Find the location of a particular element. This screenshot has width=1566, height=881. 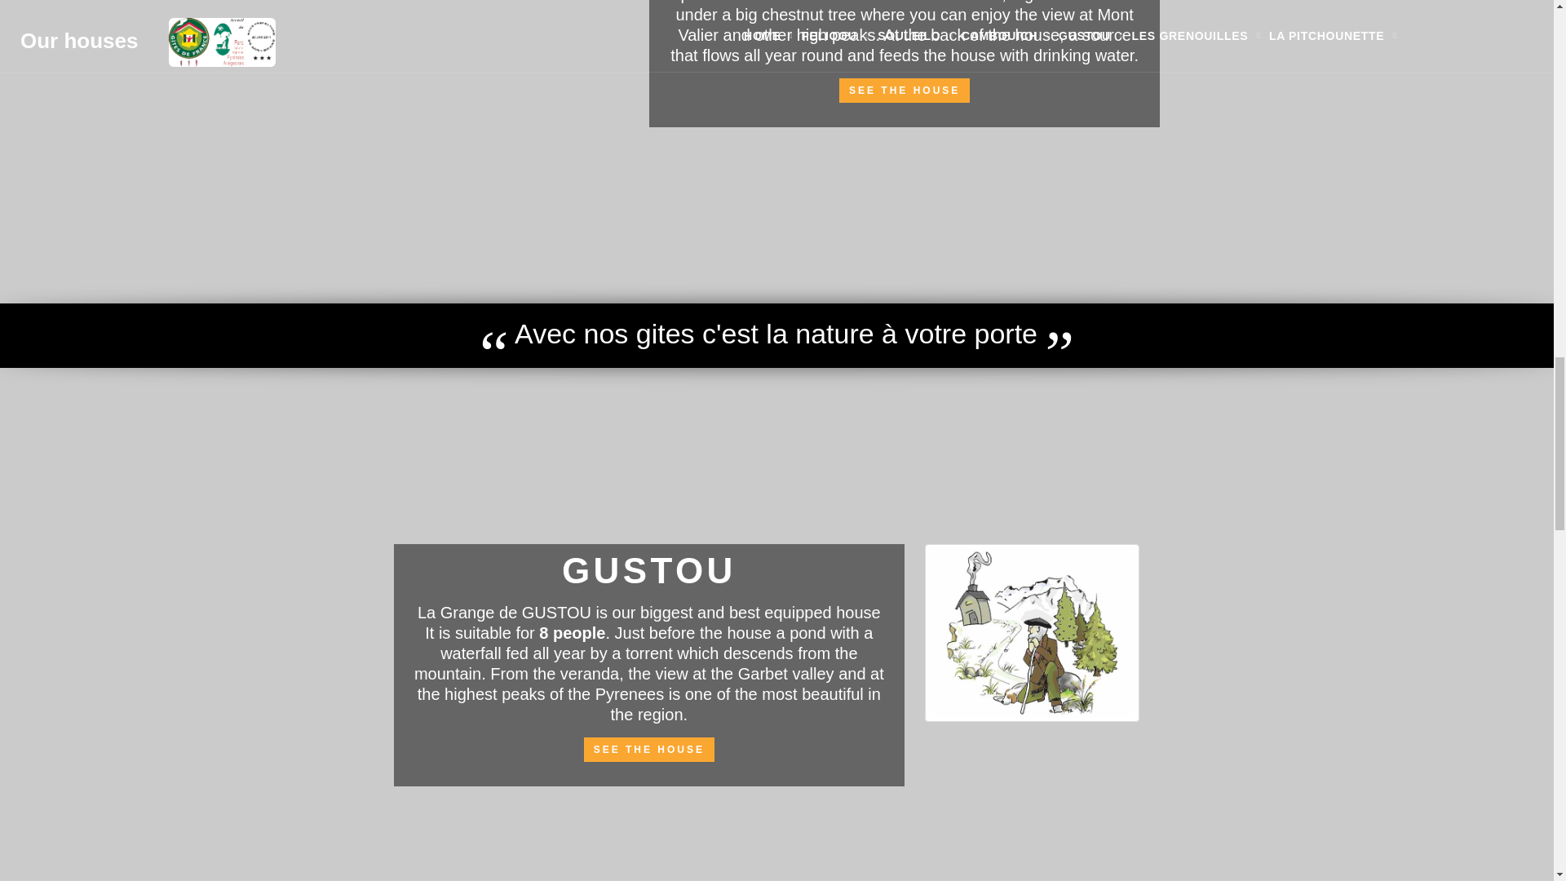

SEE THE HOUSE is located at coordinates (649, 749).